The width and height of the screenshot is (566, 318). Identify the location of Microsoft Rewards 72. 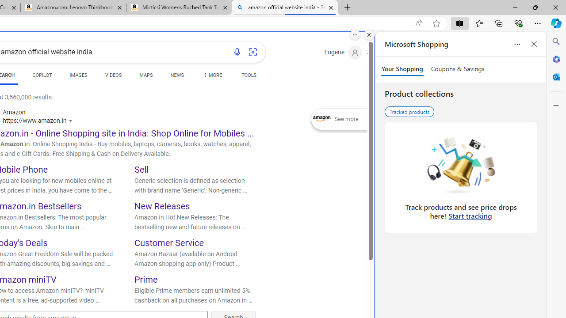
(379, 53).